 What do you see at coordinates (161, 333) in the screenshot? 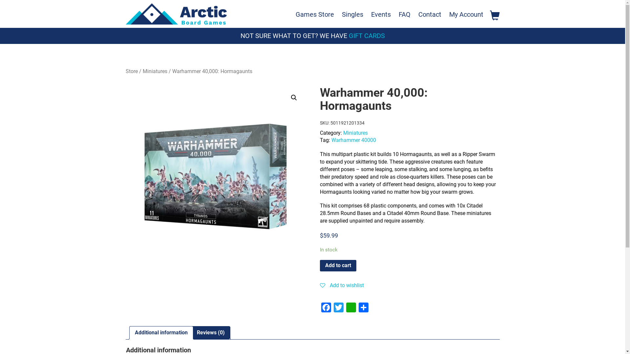
I see `Additional information` at bounding box center [161, 333].